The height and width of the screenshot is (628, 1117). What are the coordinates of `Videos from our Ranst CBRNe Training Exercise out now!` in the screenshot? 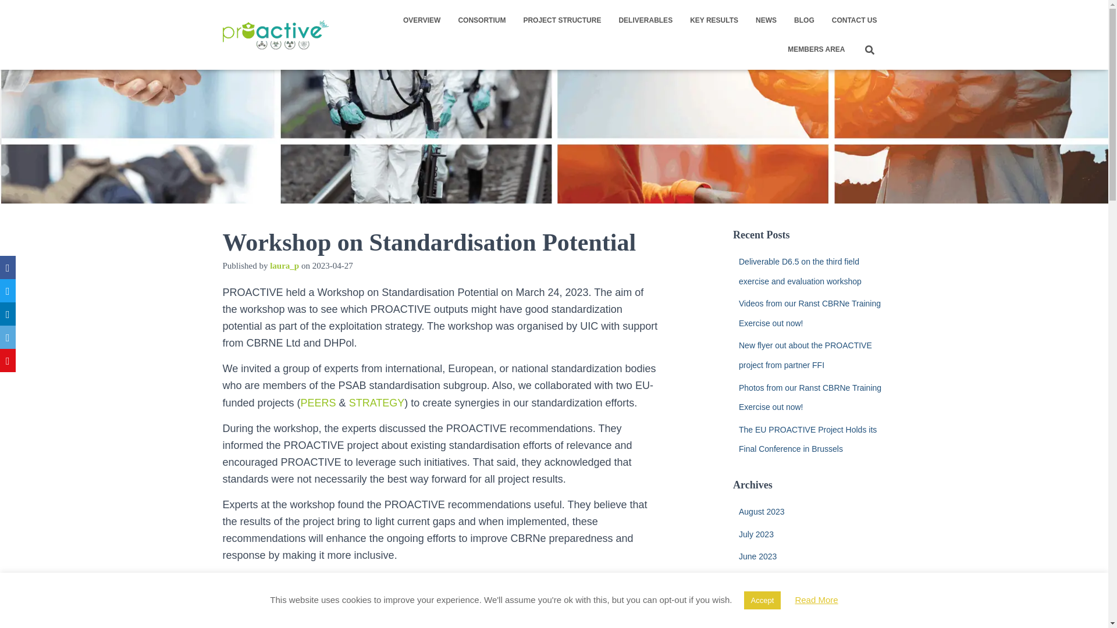 It's located at (810, 313).